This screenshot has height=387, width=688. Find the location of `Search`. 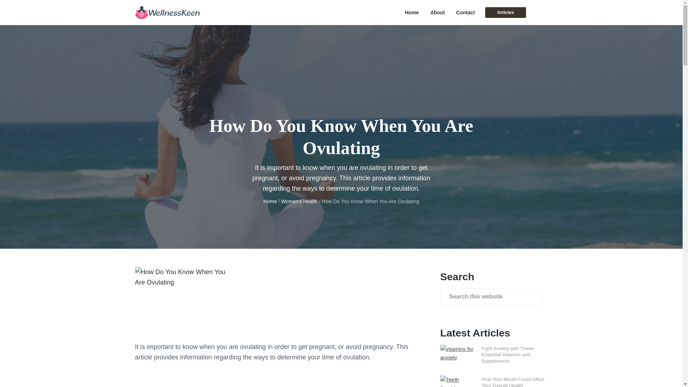

Search is located at coordinates (29, 9).